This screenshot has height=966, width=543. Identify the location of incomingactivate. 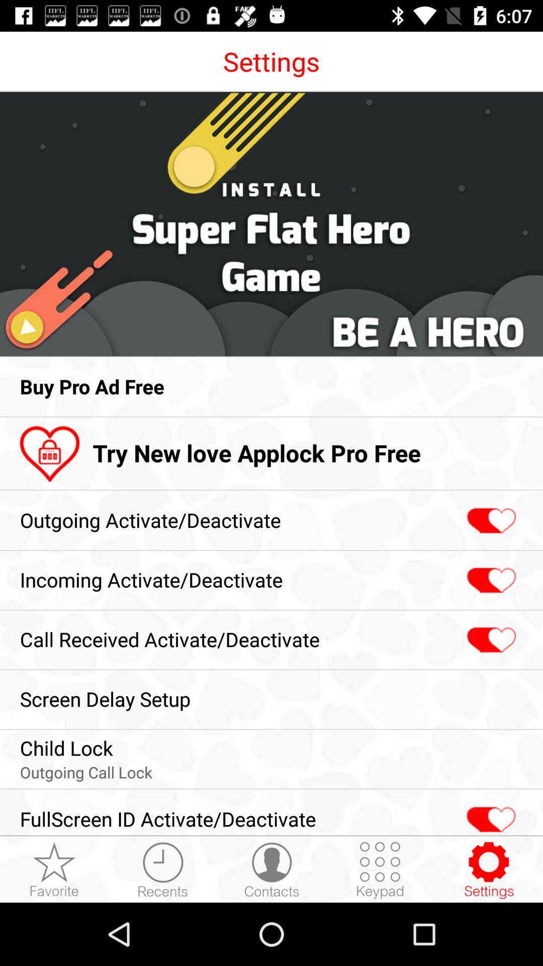
(490, 581).